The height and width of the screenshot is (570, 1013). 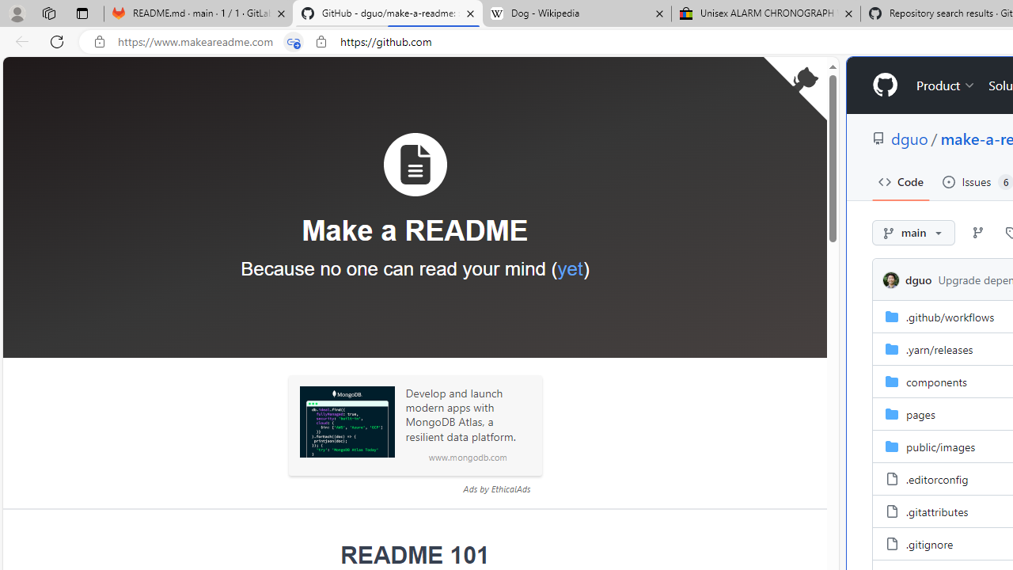 I want to click on .gitattributes, (File), so click(x=937, y=511).